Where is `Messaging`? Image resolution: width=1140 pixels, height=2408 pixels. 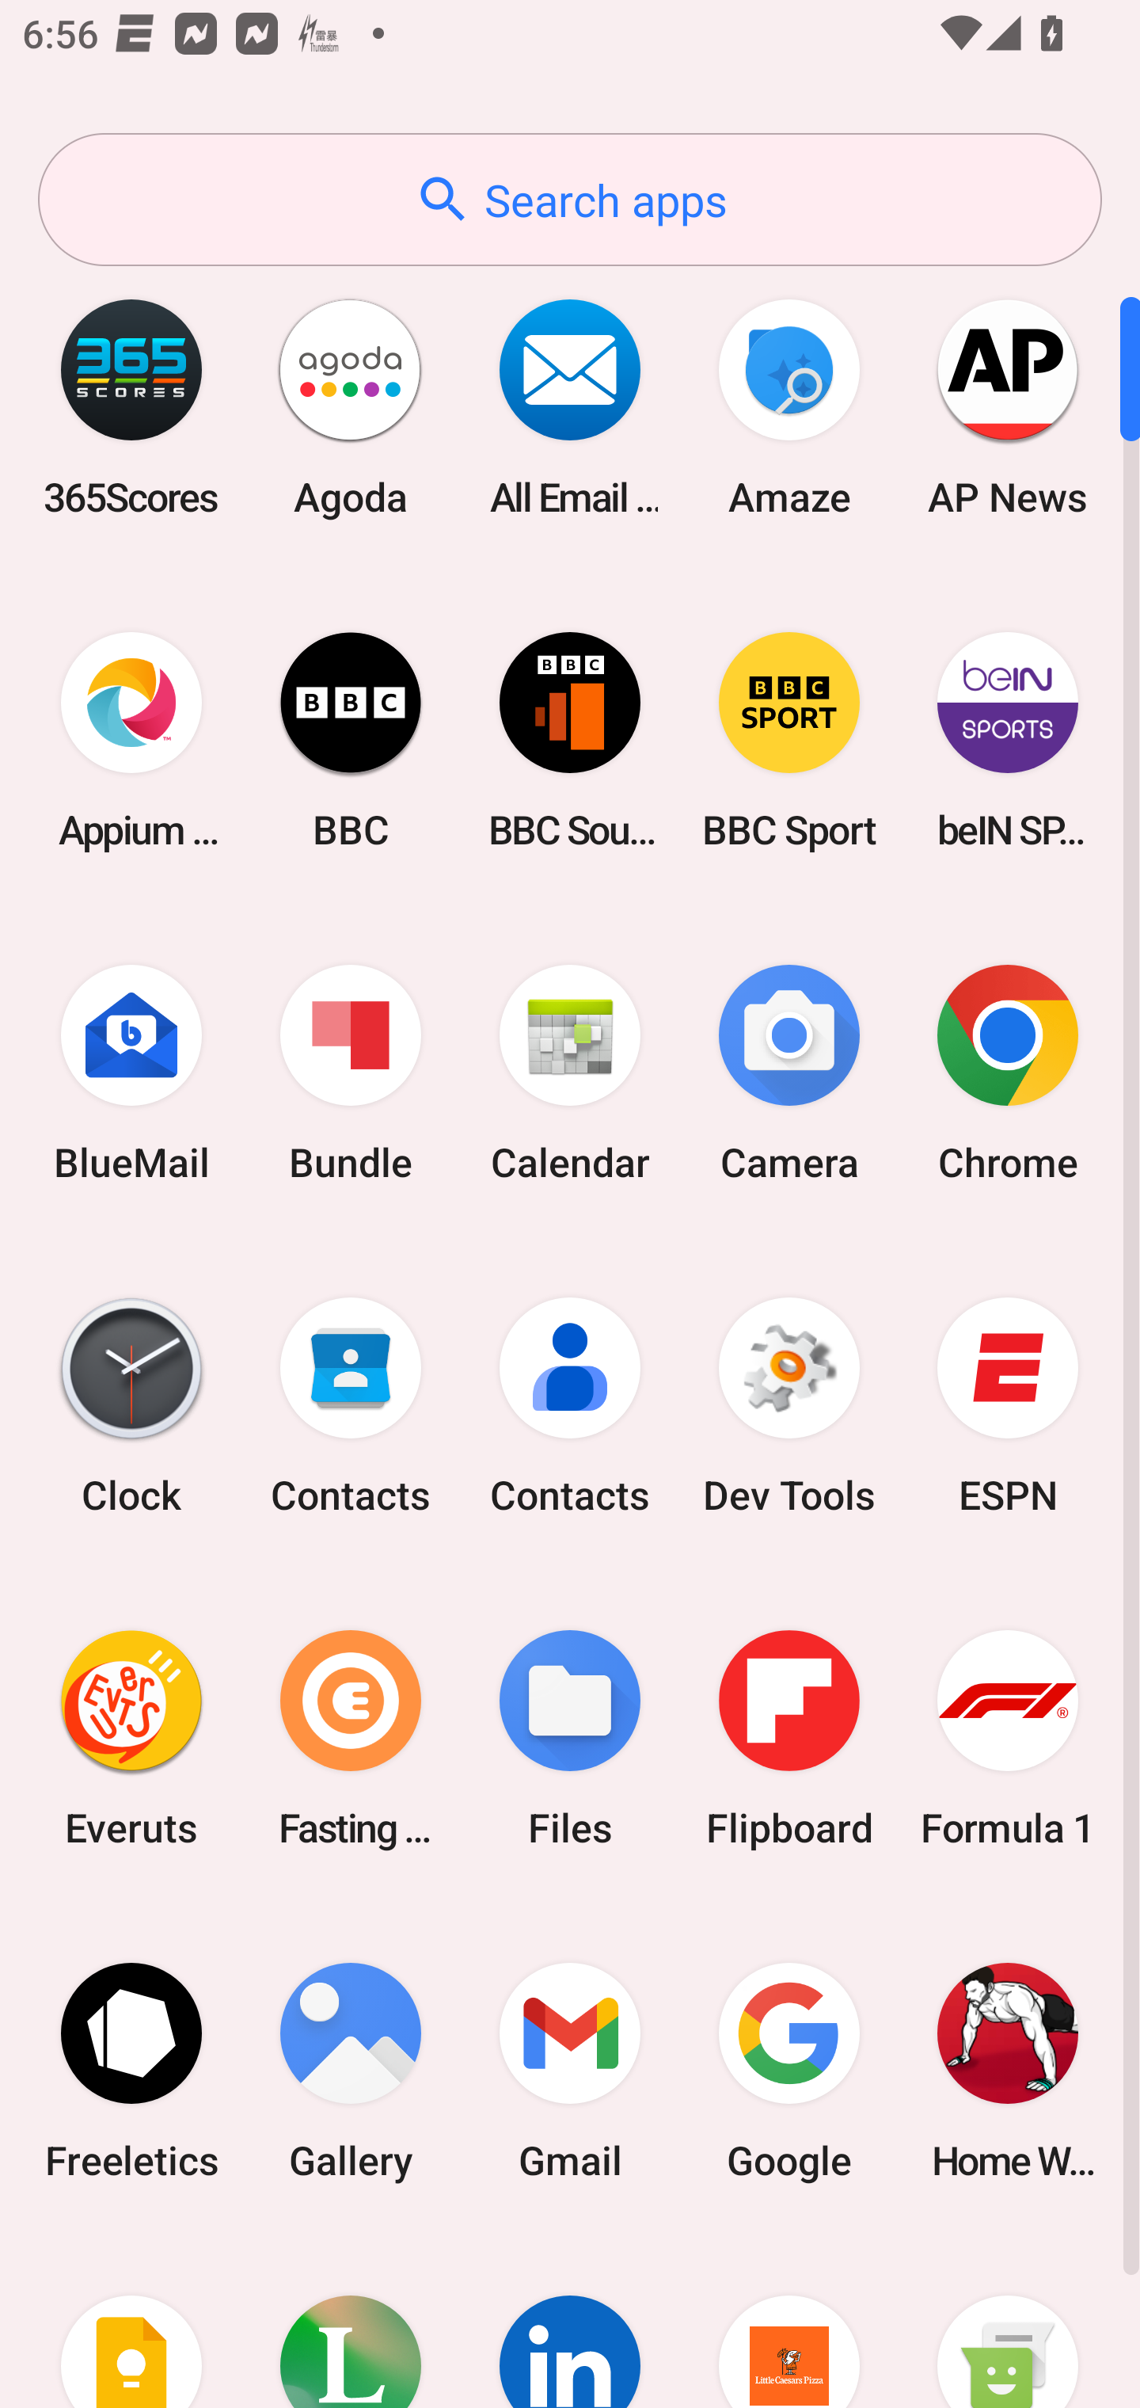 Messaging is located at coordinates (1008, 2322).